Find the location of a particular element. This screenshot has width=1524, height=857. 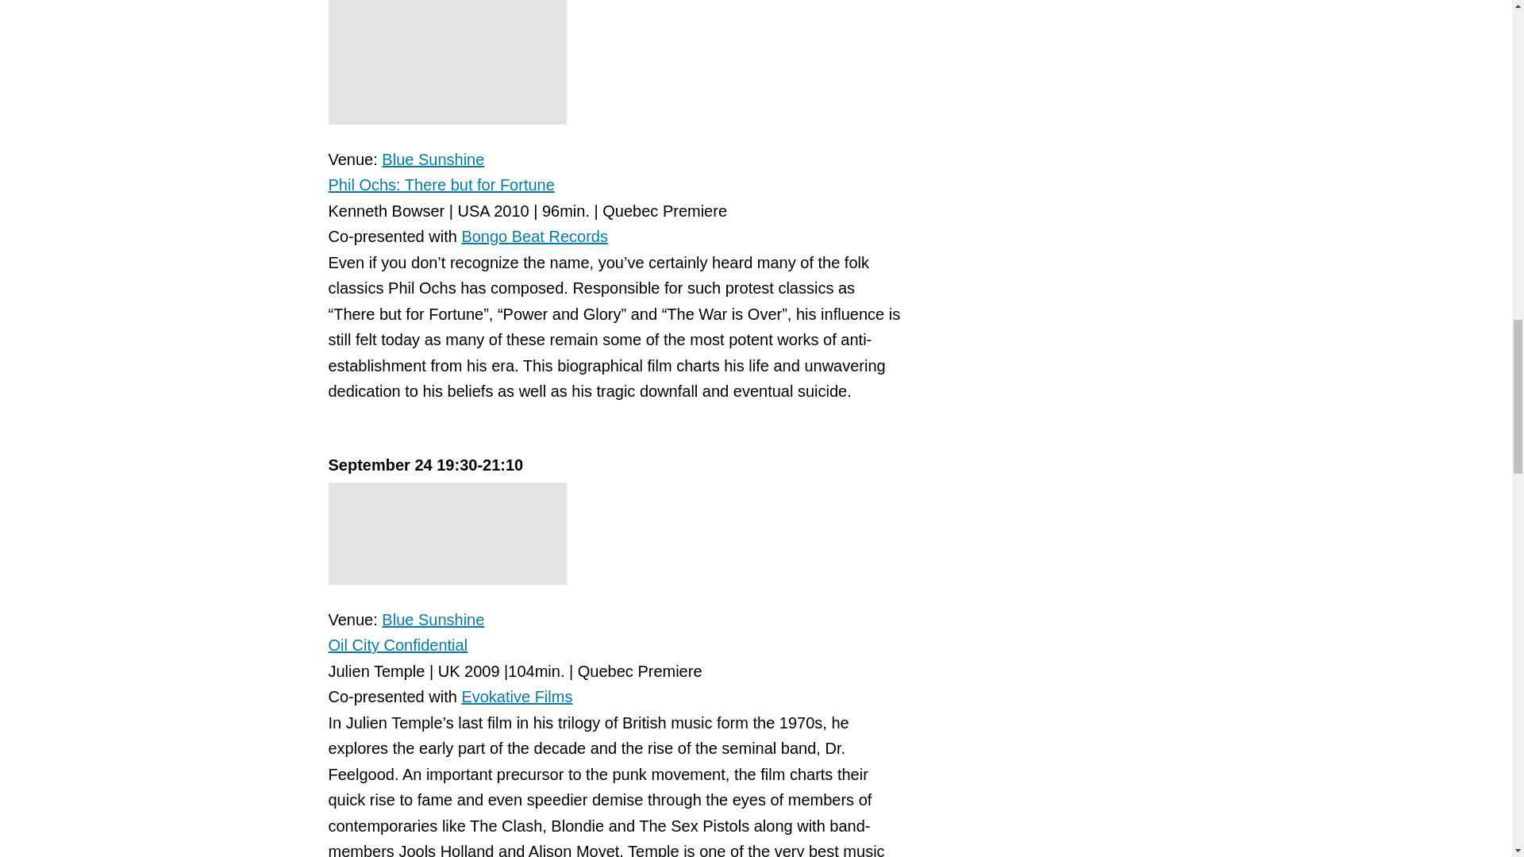

oil city web is located at coordinates (448, 533).